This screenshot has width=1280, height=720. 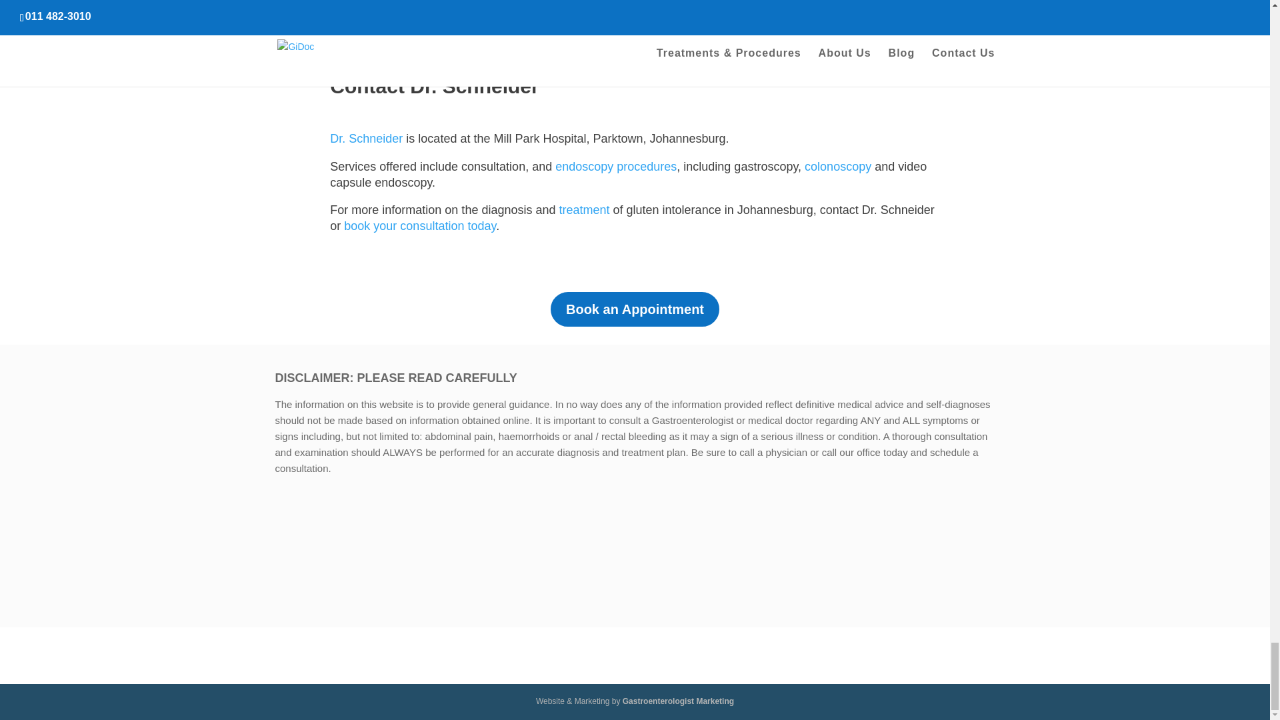 What do you see at coordinates (616, 167) in the screenshot?
I see `endoscopy procedures` at bounding box center [616, 167].